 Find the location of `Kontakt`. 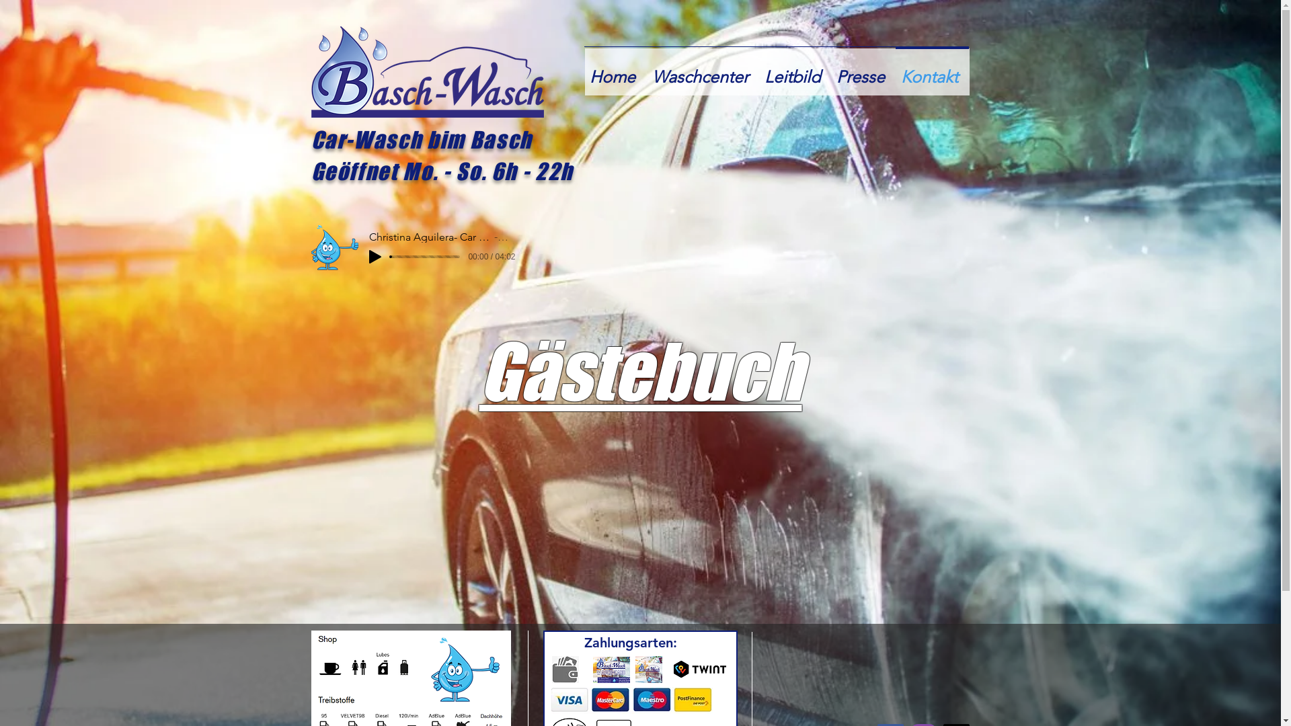

Kontakt is located at coordinates (932, 71).